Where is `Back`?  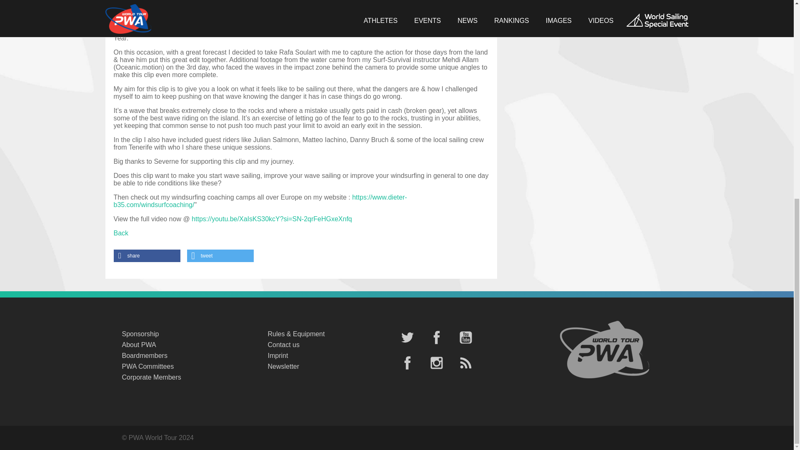
Back is located at coordinates (121, 233).